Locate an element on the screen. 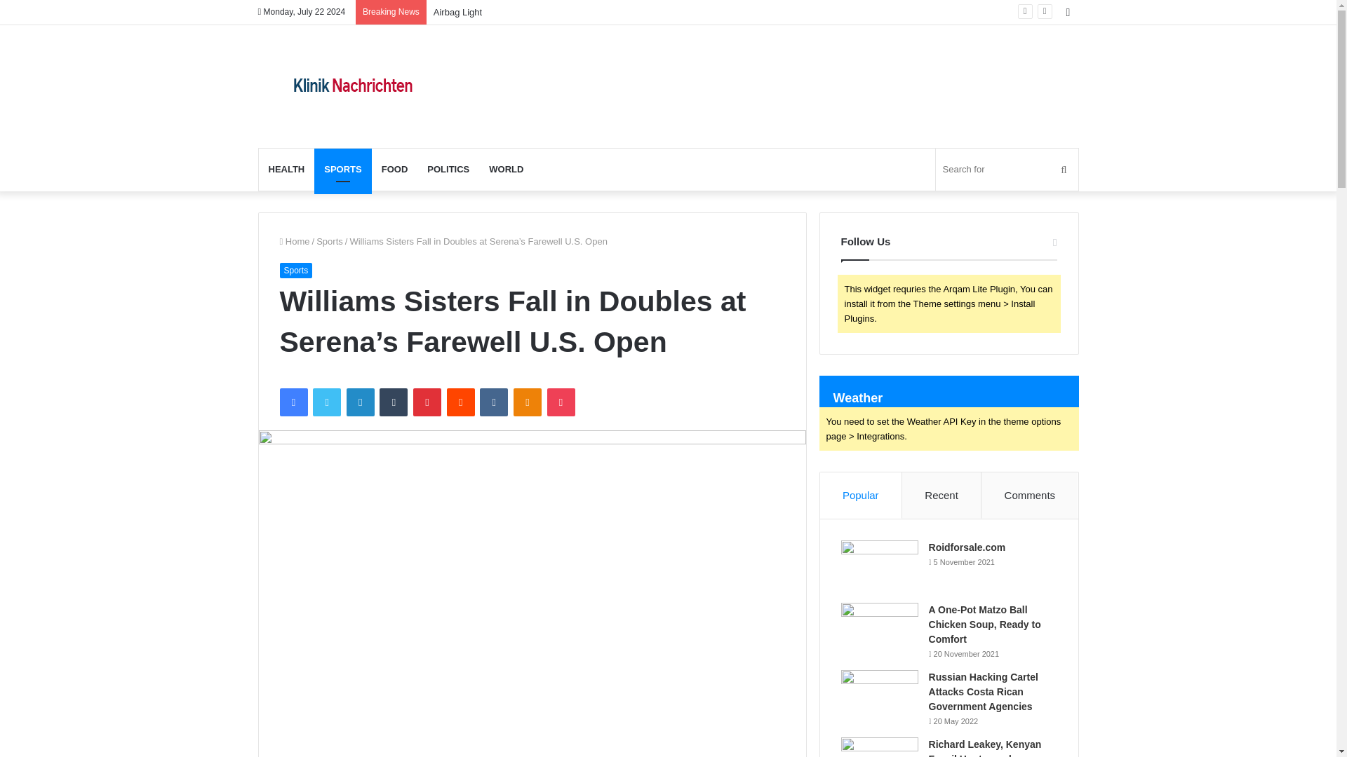 The width and height of the screenshot is (1347, 757). Reddit is located at coordinates (461, 402).